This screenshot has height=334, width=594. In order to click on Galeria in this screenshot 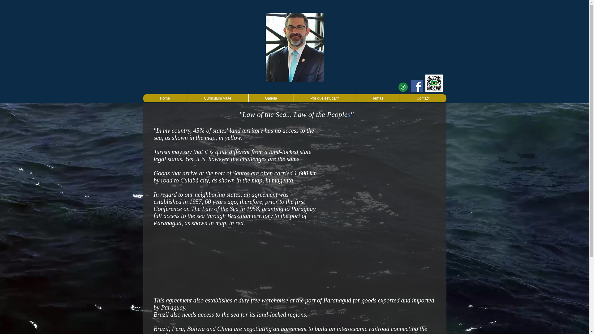, I will do `click(271, 98)`.